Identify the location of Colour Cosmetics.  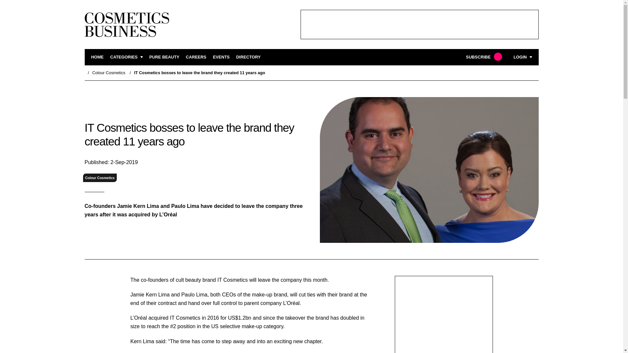
(109, 73).